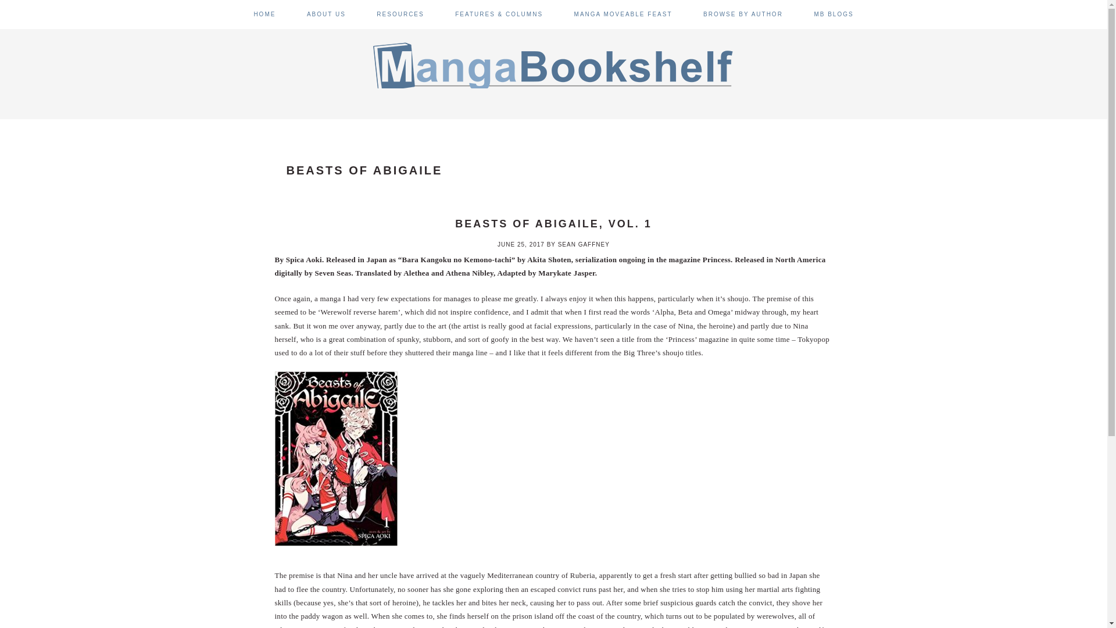  What do you see at coordinates (400, 14) in the screenshot?
I see `RESOURCES` at bounding box center [400, 14].